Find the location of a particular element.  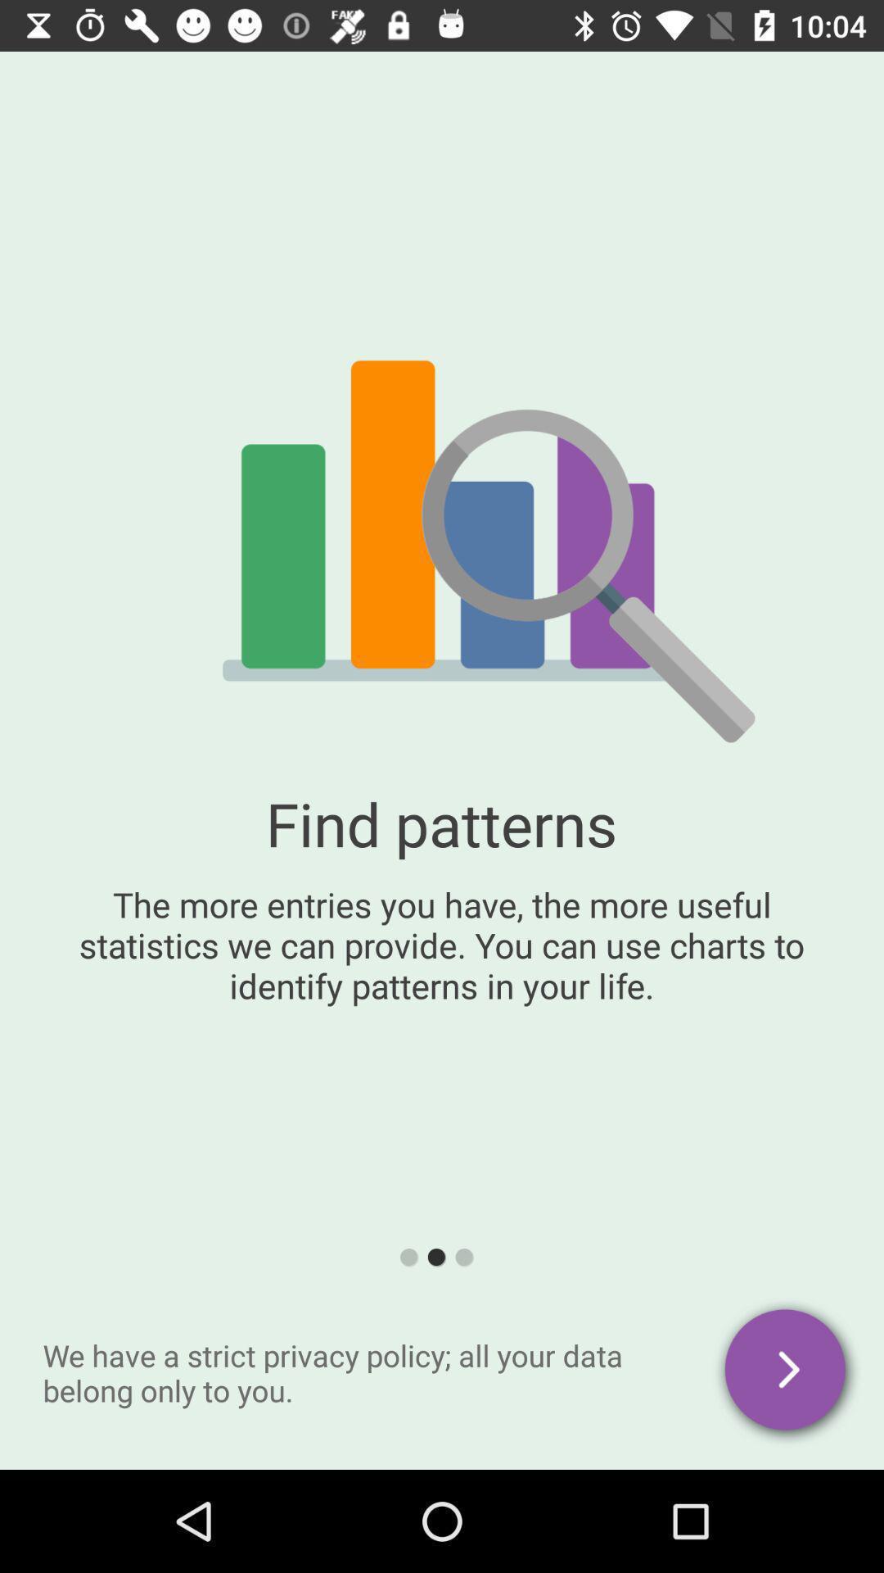

choose icon to the right of the we have a item is located at coordinates (787, 1372).